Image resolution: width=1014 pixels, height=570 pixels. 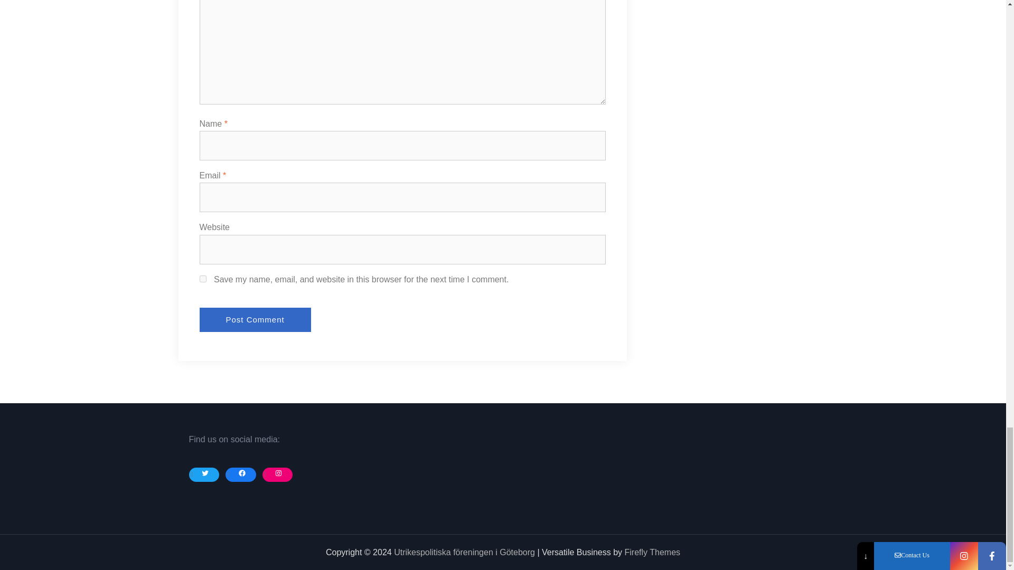 What do you see at coordinates (256, 320) in the screenshot?
I see `Post Comment` at bounding box center [256, 320].